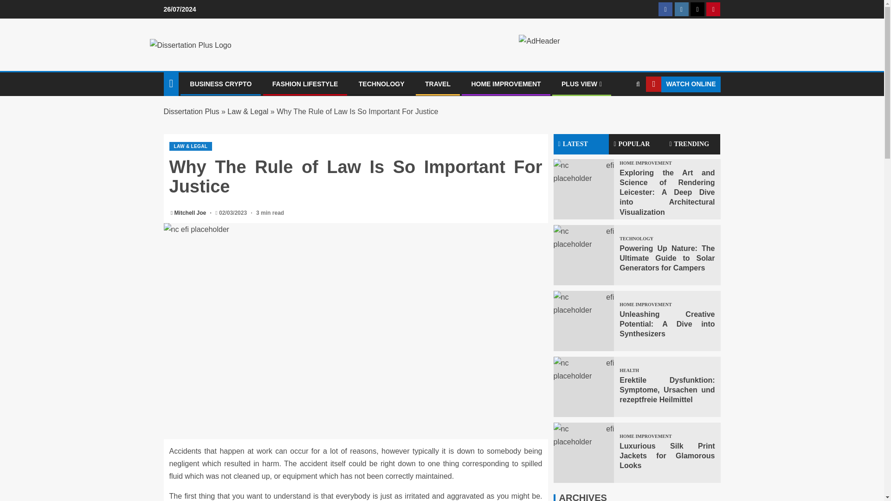 This screenshot has width=891, height=501. I want to click on Unleashing Creative Potential: A Dive into Synthesizers, so click(583, 321).